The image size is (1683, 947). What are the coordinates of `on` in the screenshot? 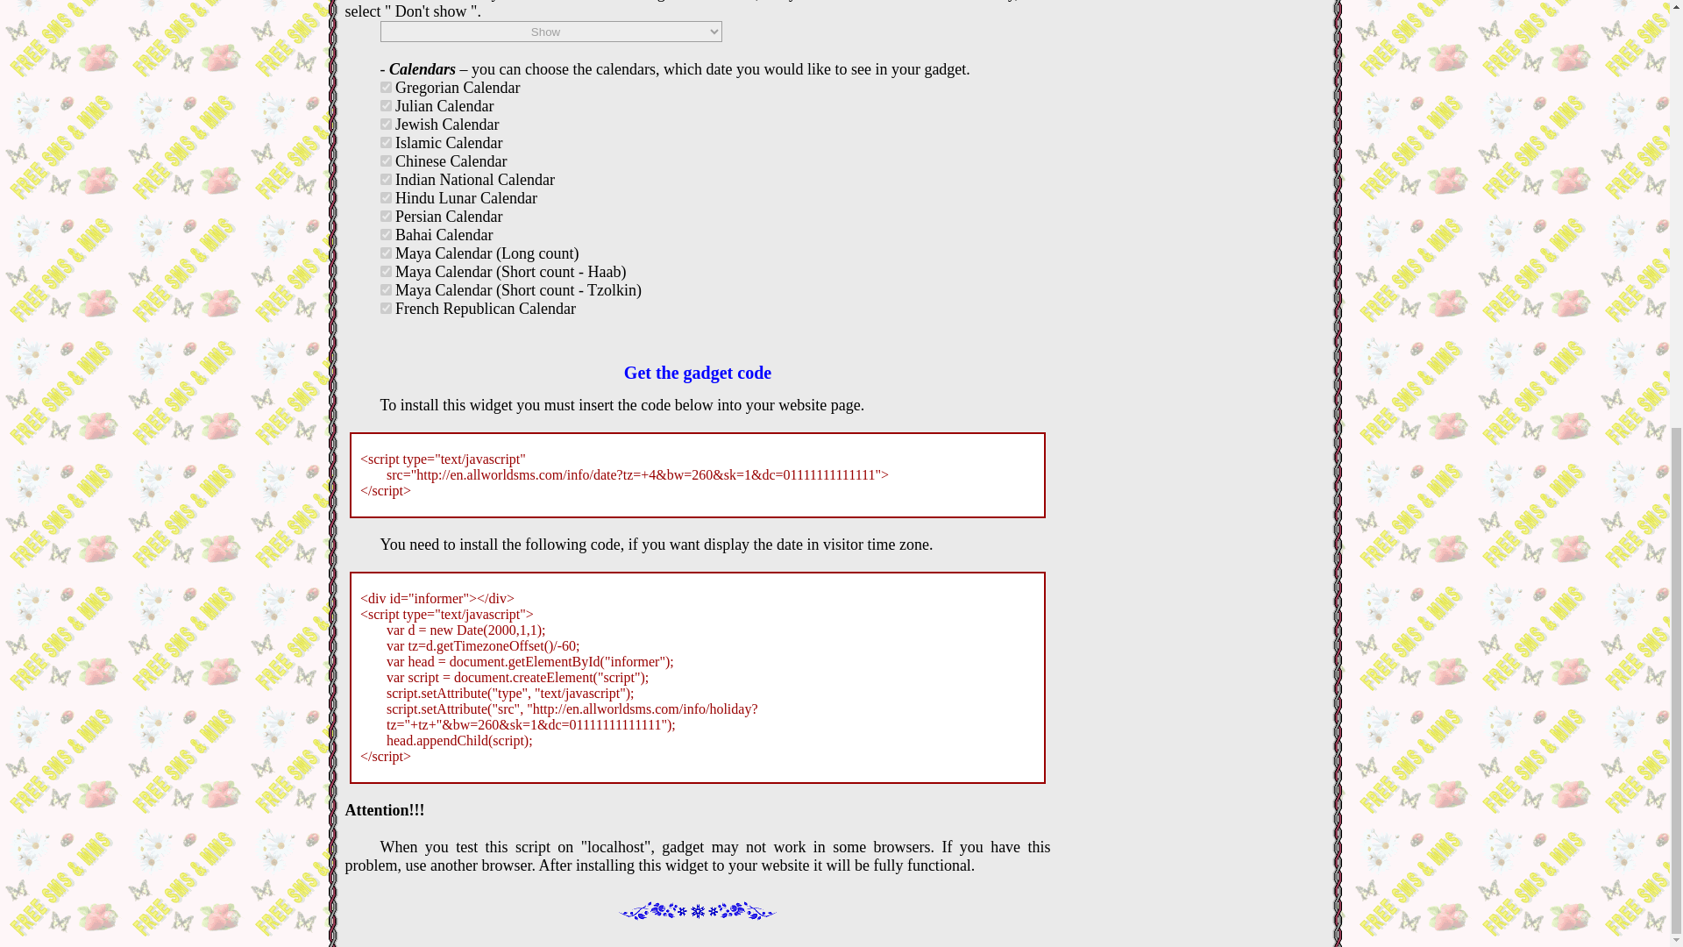 It's located at (386, 105).